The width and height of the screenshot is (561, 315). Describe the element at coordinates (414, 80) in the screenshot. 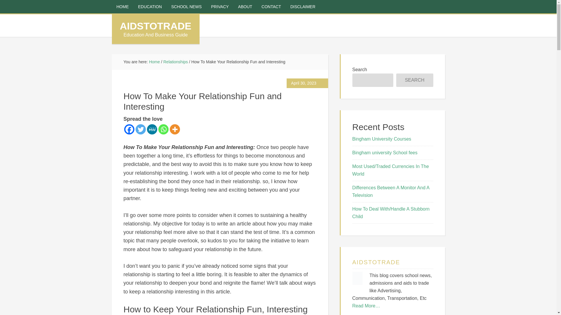

I see `SEARCH` at that location.